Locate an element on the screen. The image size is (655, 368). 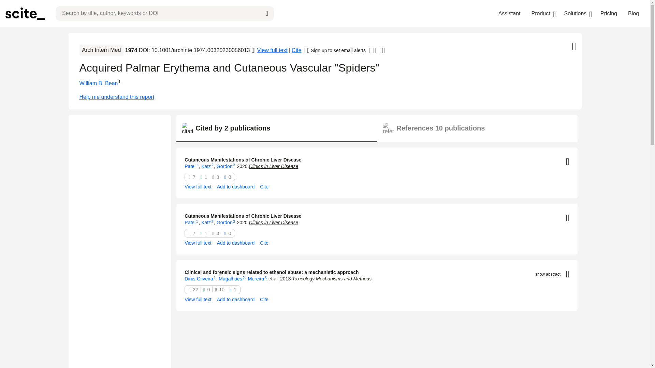
Clinics in Liver Disease is located at coordinates (274, 166).